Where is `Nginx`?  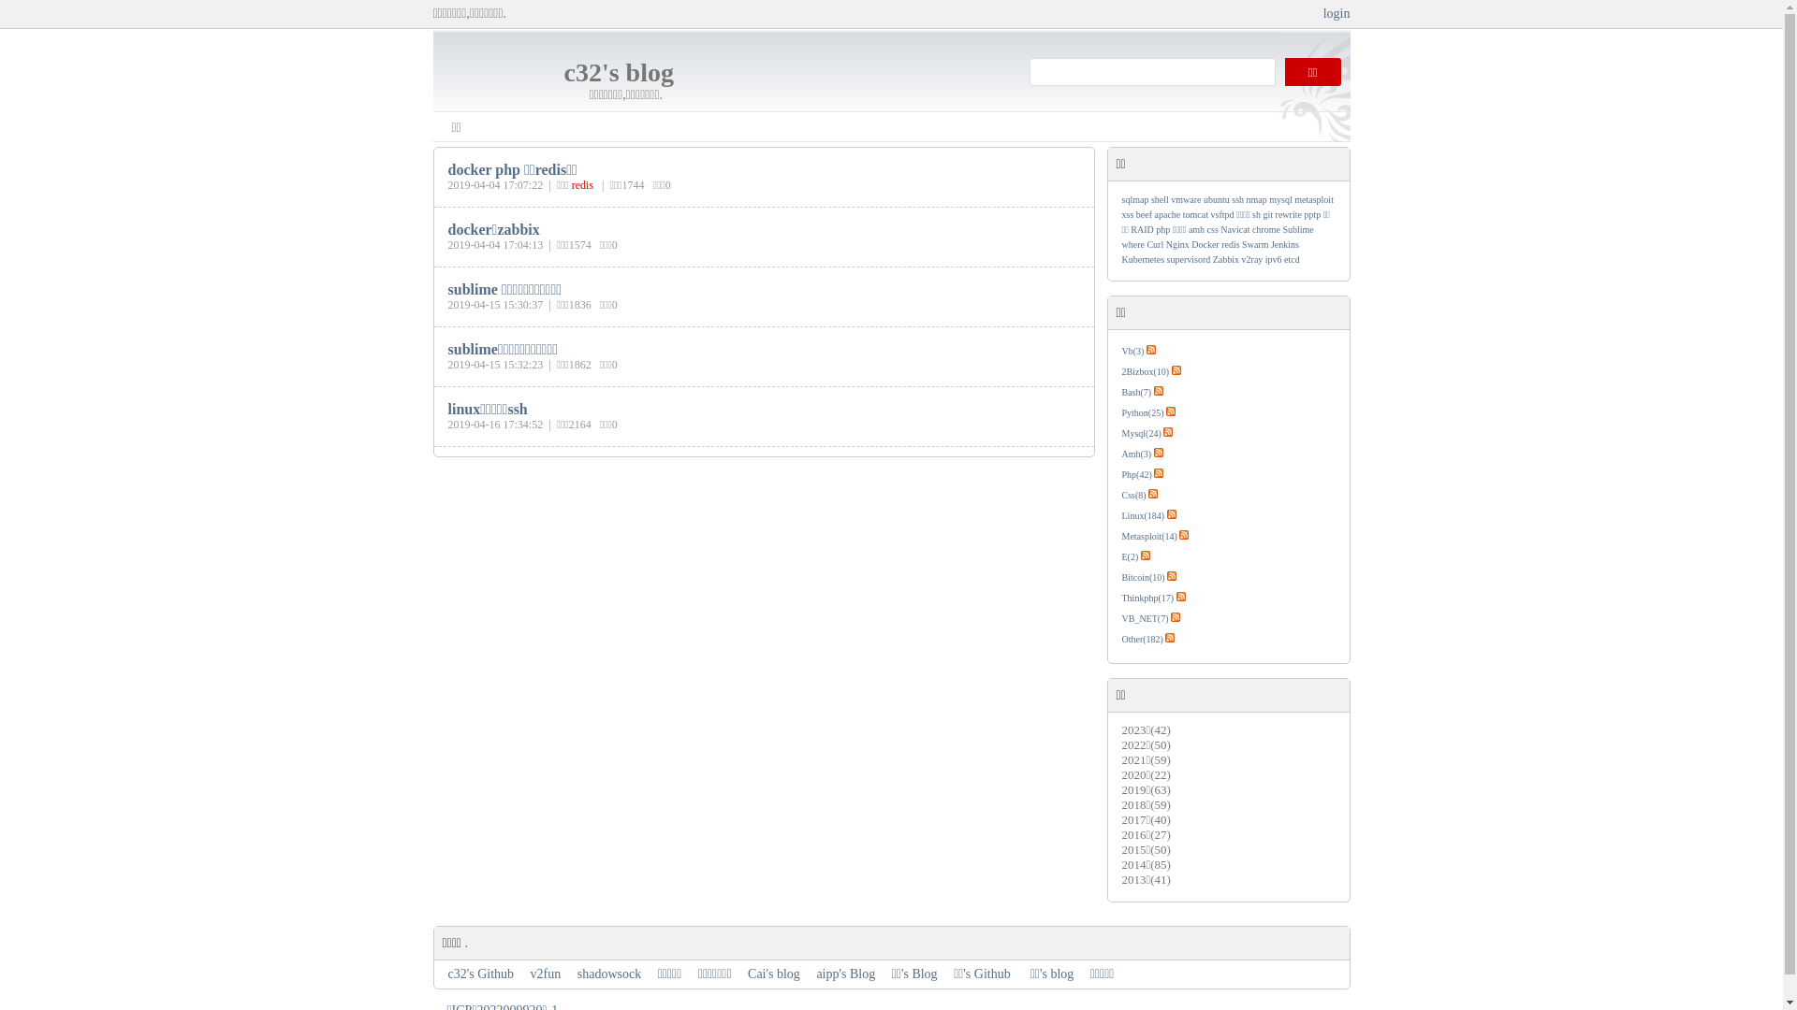 Nginx is located at coordinates (1177, 245).